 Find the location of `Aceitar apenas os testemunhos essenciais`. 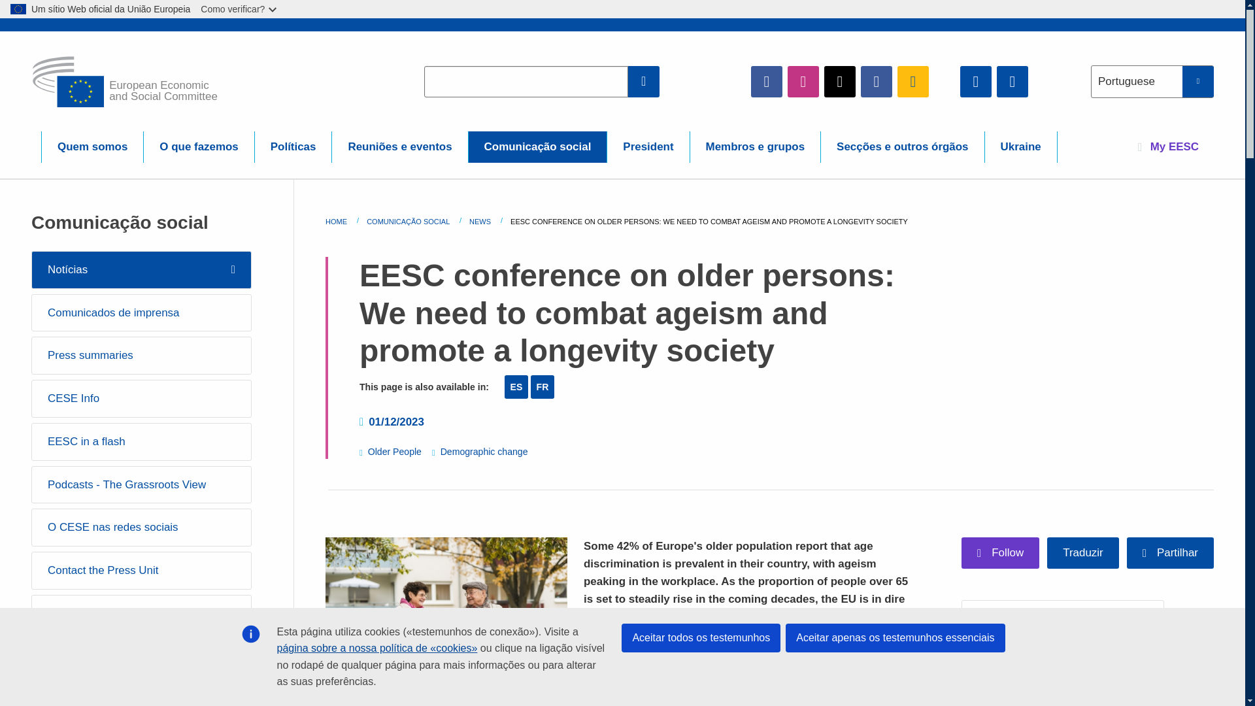

Aceitar apenas os testemunhos essenciais is located at coordinates (895, 637).